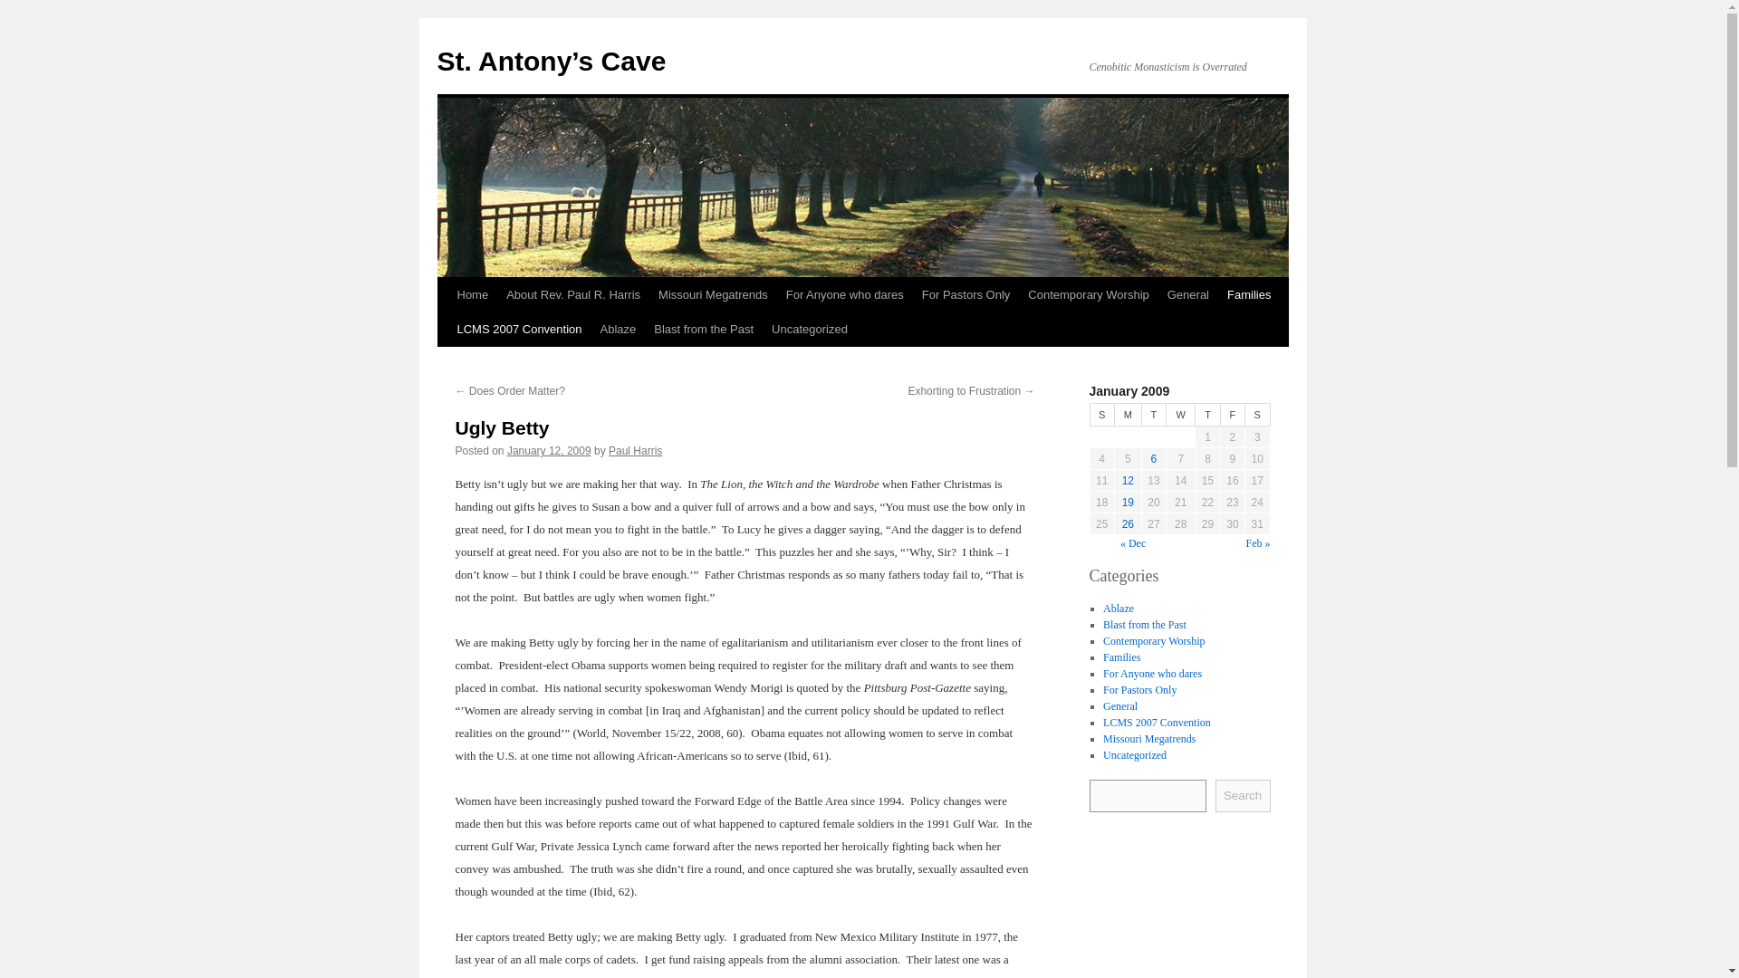 The width and height of the screenshot is (1739, 978). Describe the element at coordinates (1089, 294) in the screenshot. I see `Contemporary Worship` at that location.